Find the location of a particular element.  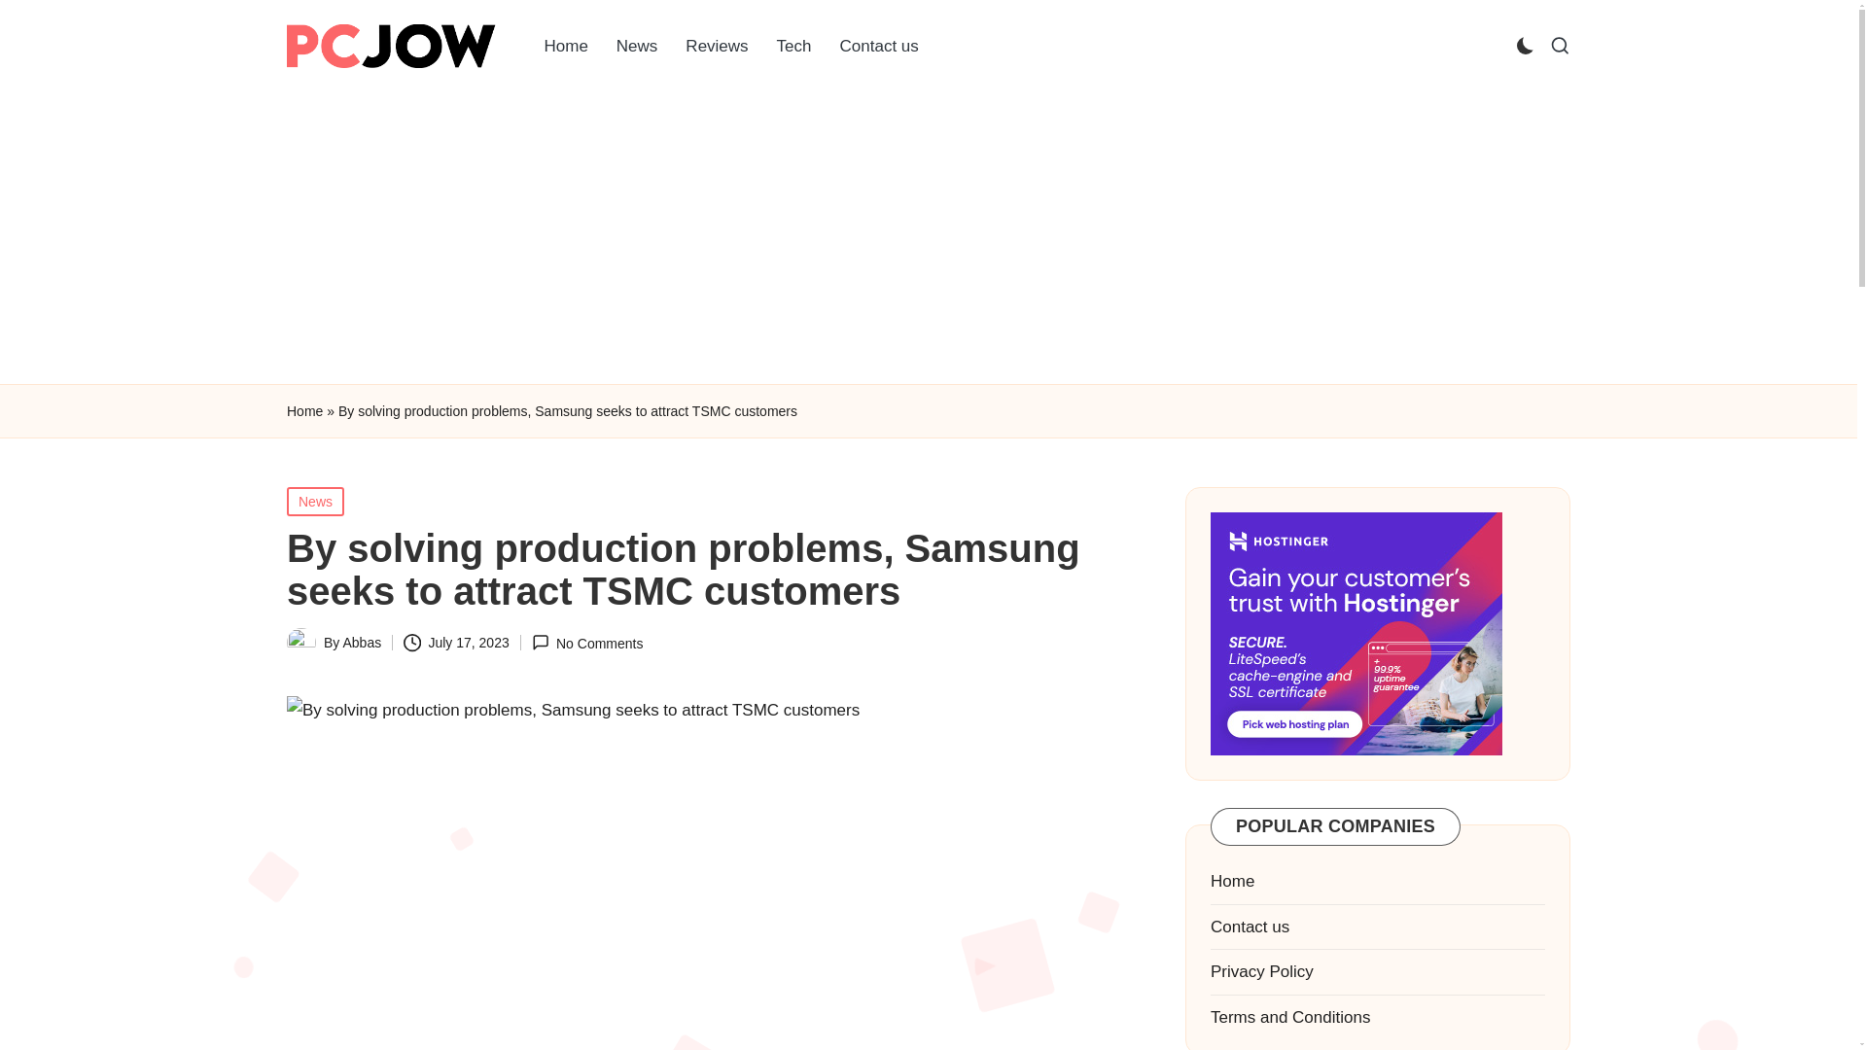

Home is located at coordinates (1232, 881).